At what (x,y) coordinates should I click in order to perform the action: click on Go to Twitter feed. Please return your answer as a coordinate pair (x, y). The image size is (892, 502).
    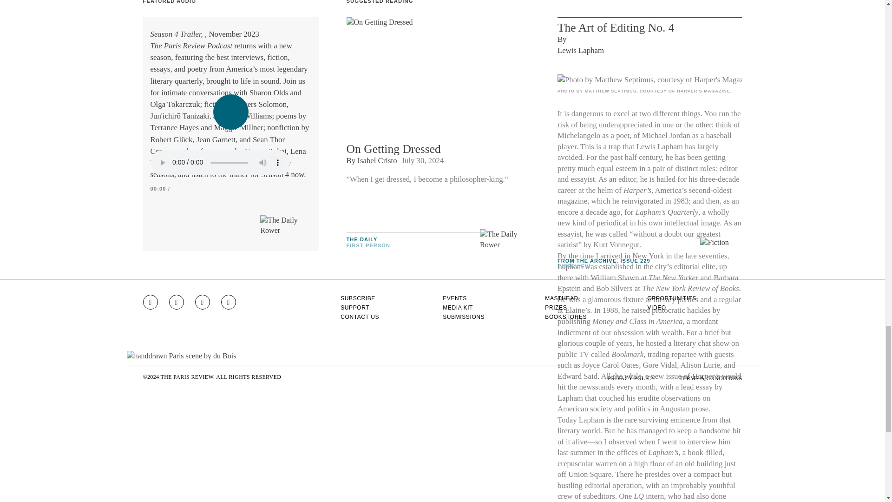
    Looking at the image, I should click on (203, 302).